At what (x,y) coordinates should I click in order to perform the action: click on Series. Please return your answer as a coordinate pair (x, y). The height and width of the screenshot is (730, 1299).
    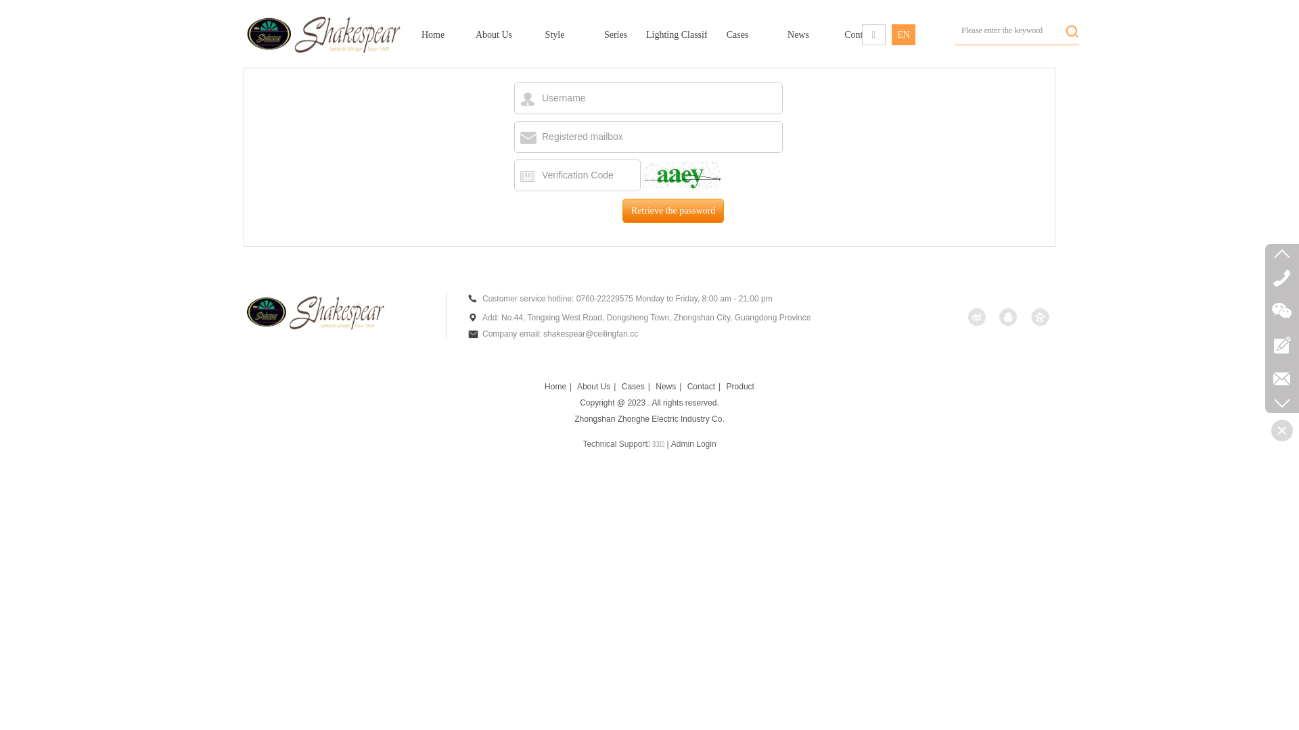
    Looking at the image, I should click on (616, 35).